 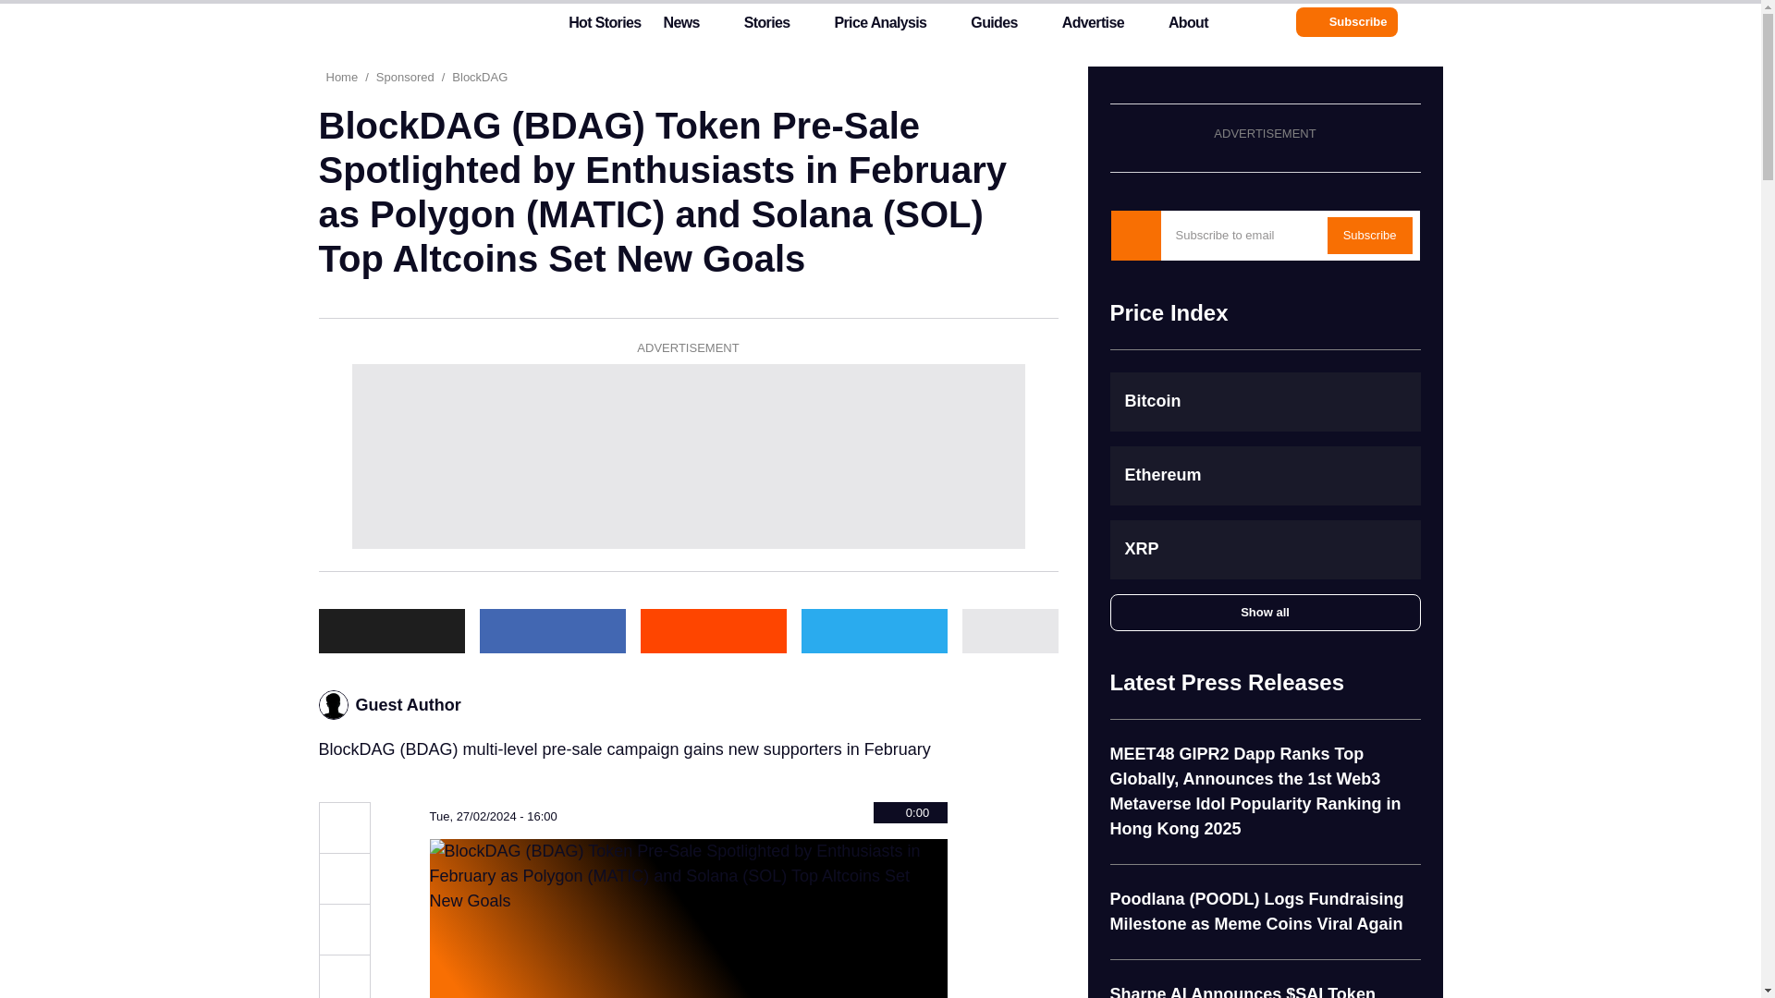 I want to click on Share to X, so click(x=343, y=878).